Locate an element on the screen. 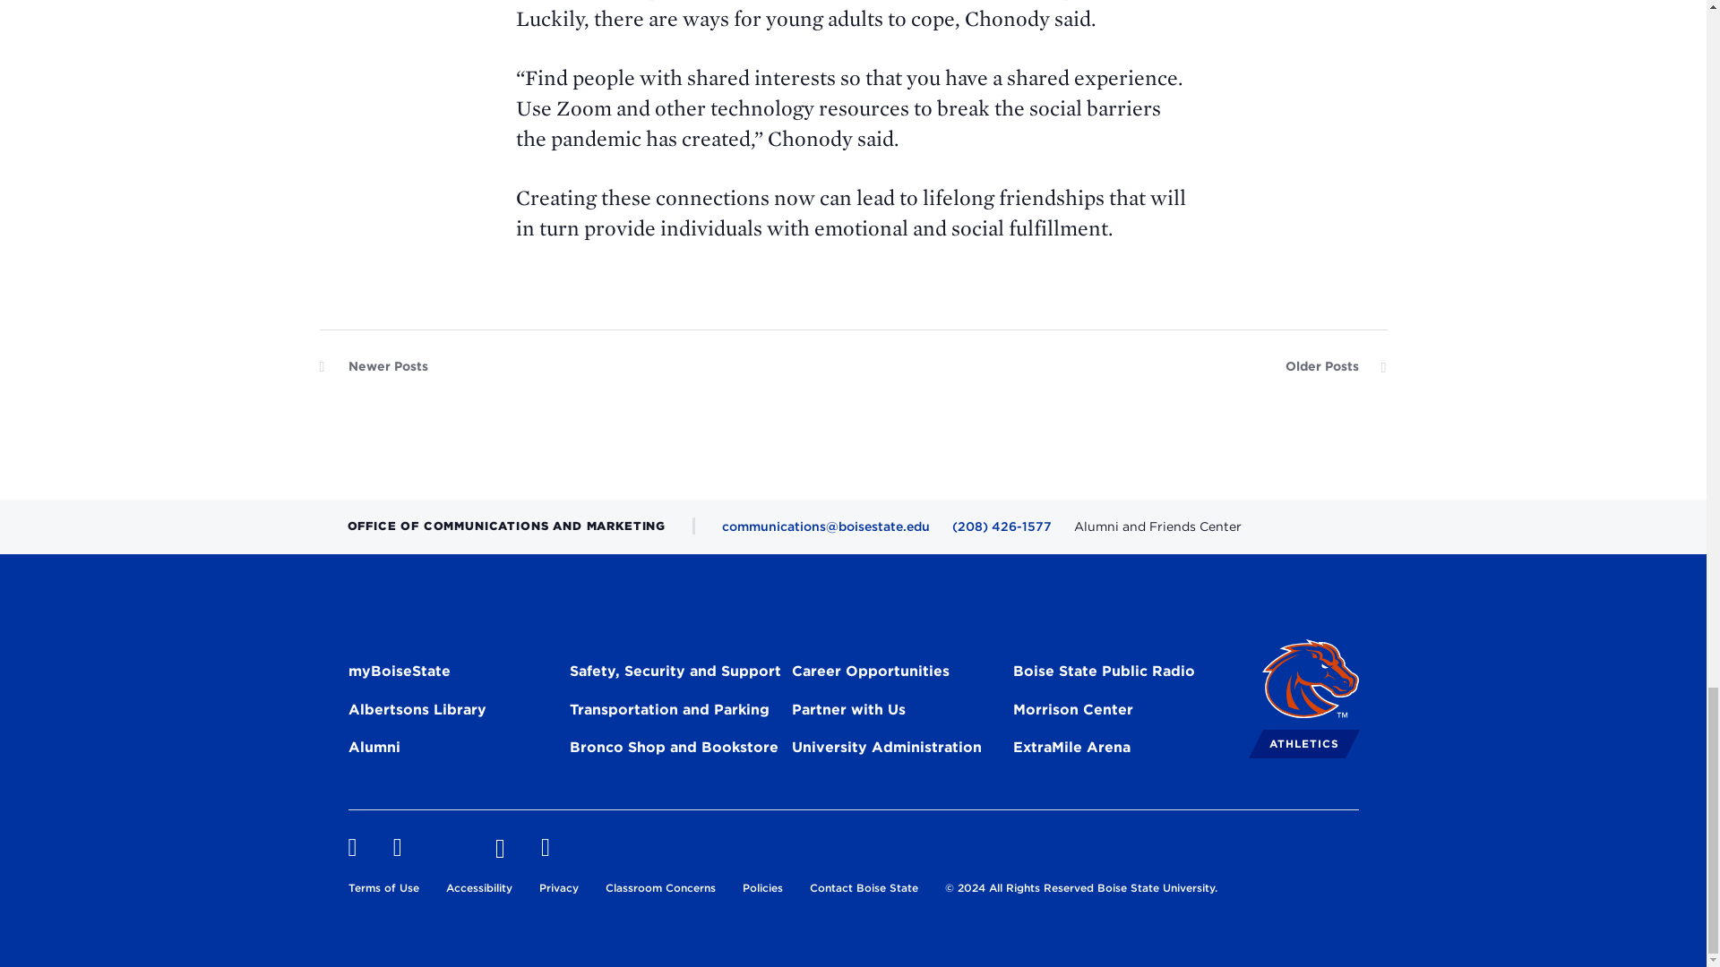 The width and height of the screenshot is (1720, 967). Newer Posts is located at coordinates (373, 371).